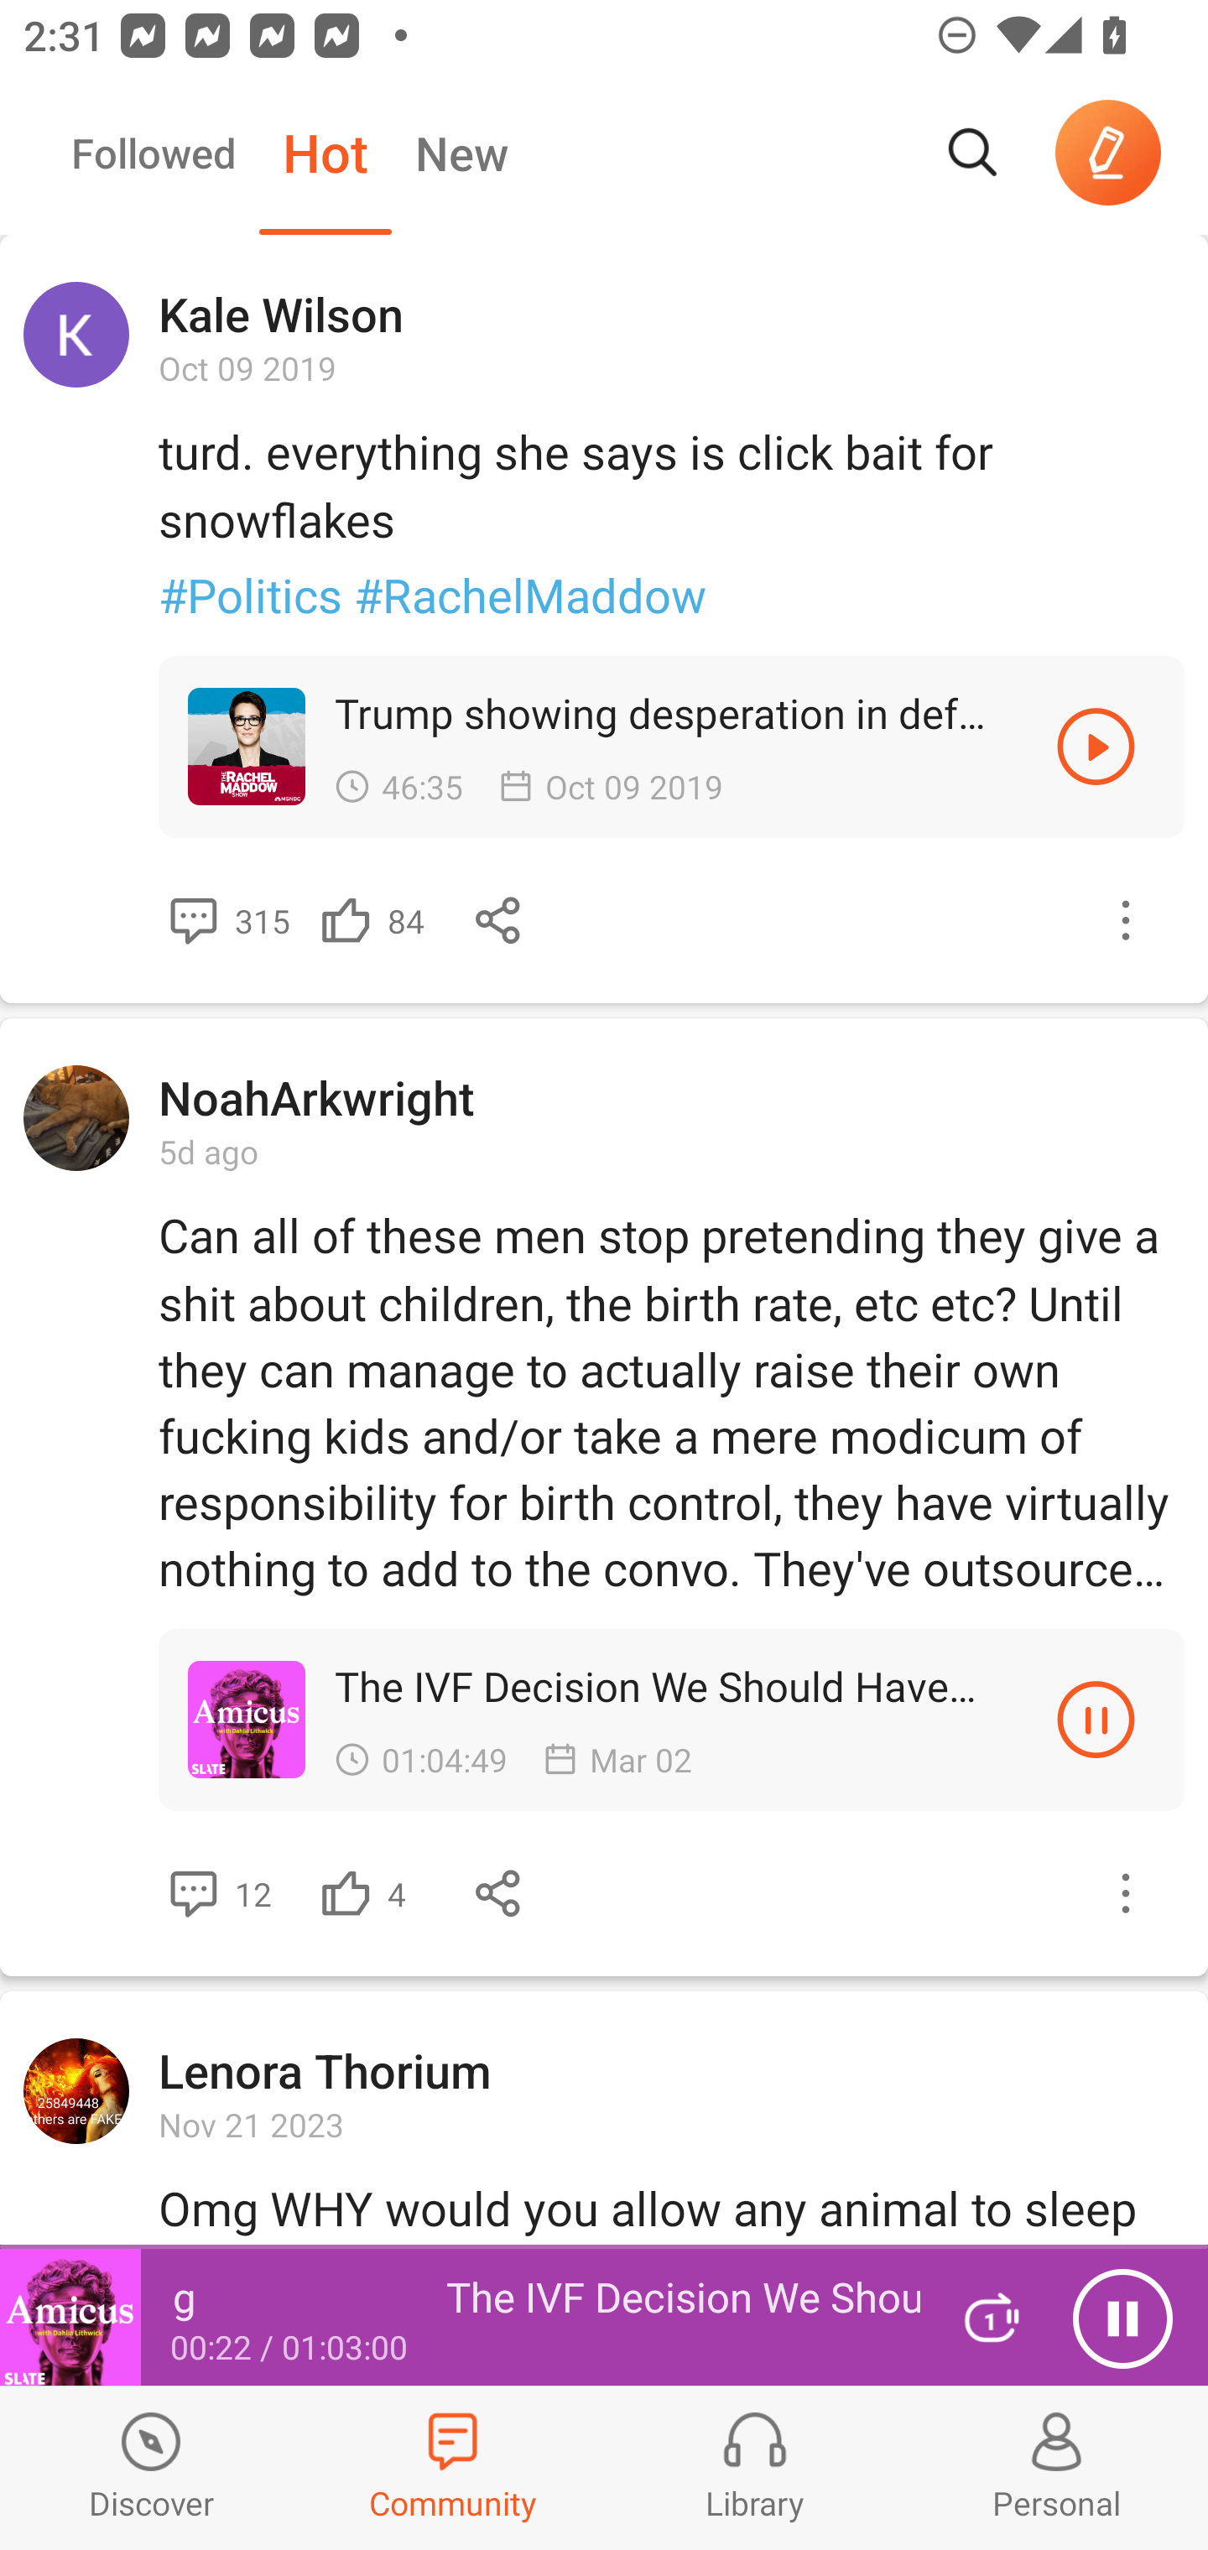 The height and width of the screenshot is (2550, 1208). What do you see at coordinates (1126, 1892) in the screenshot?
I see `` at bounding box center [1126, 1892].